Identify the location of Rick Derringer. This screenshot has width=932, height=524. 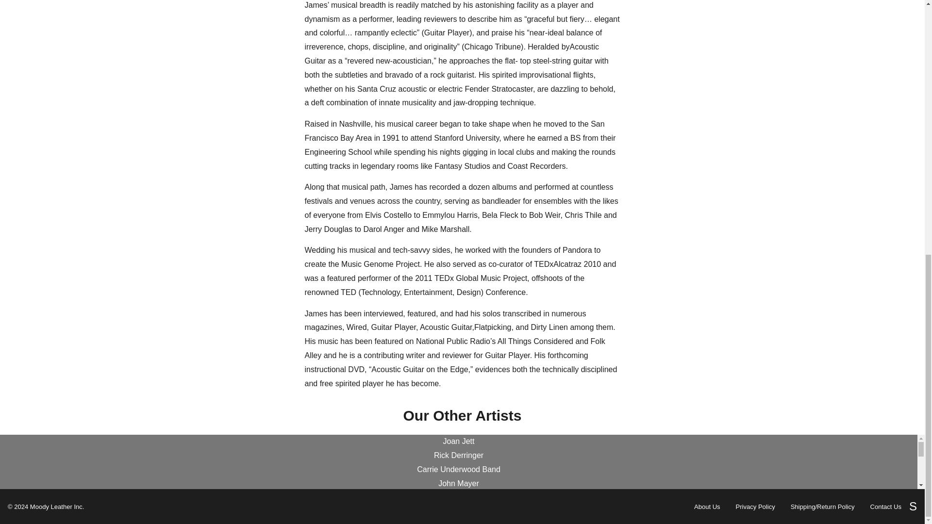
(458, 455).